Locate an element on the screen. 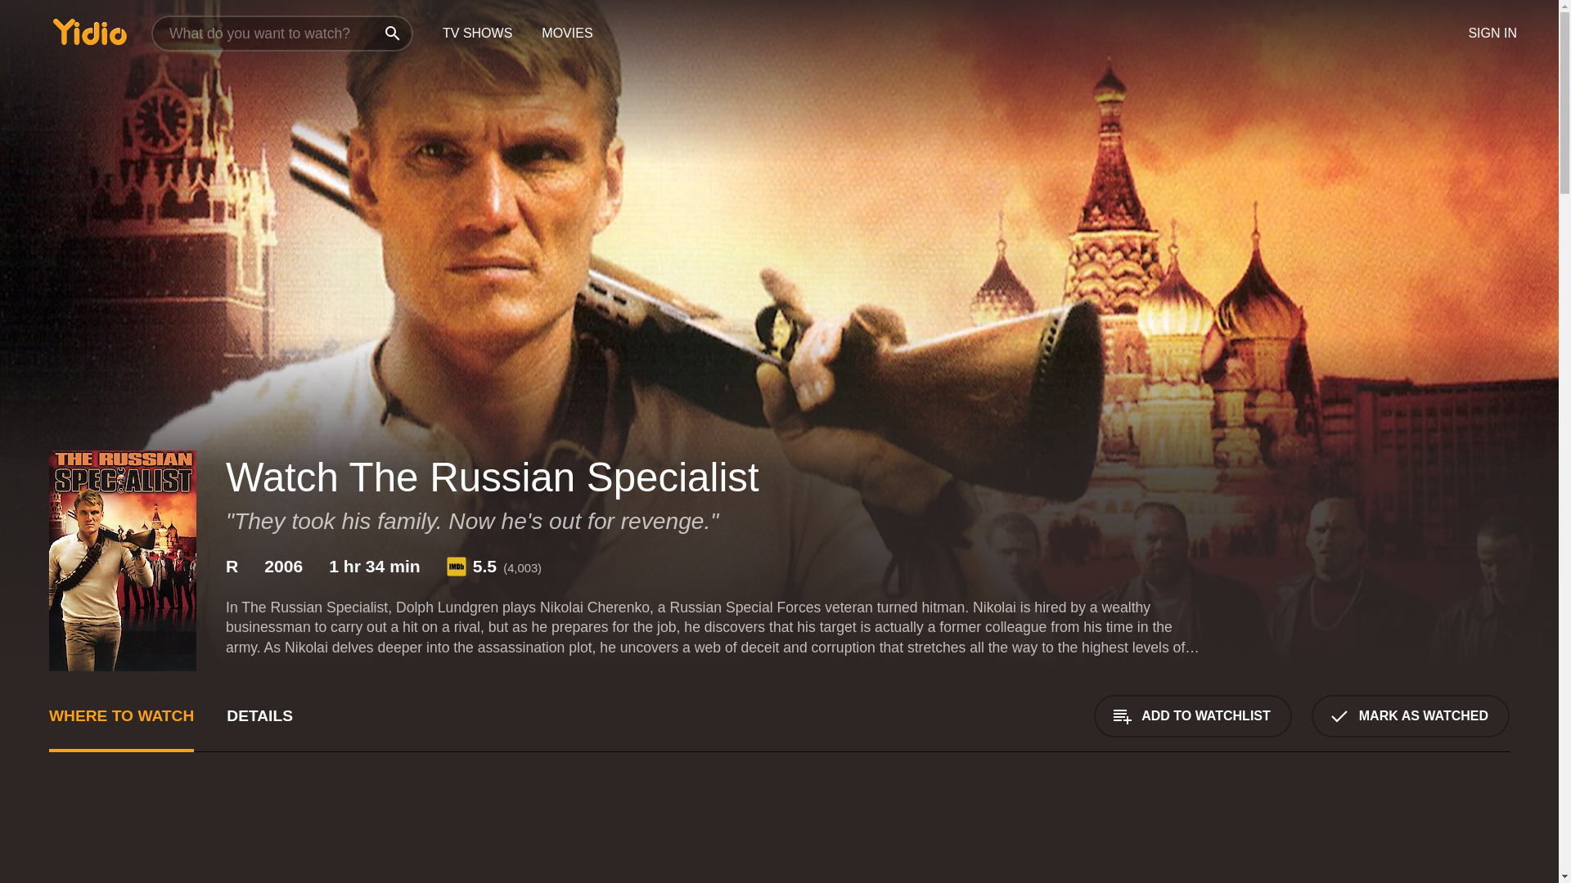  ADD TO WATCHLIST is located at coordinates (1192, 715).